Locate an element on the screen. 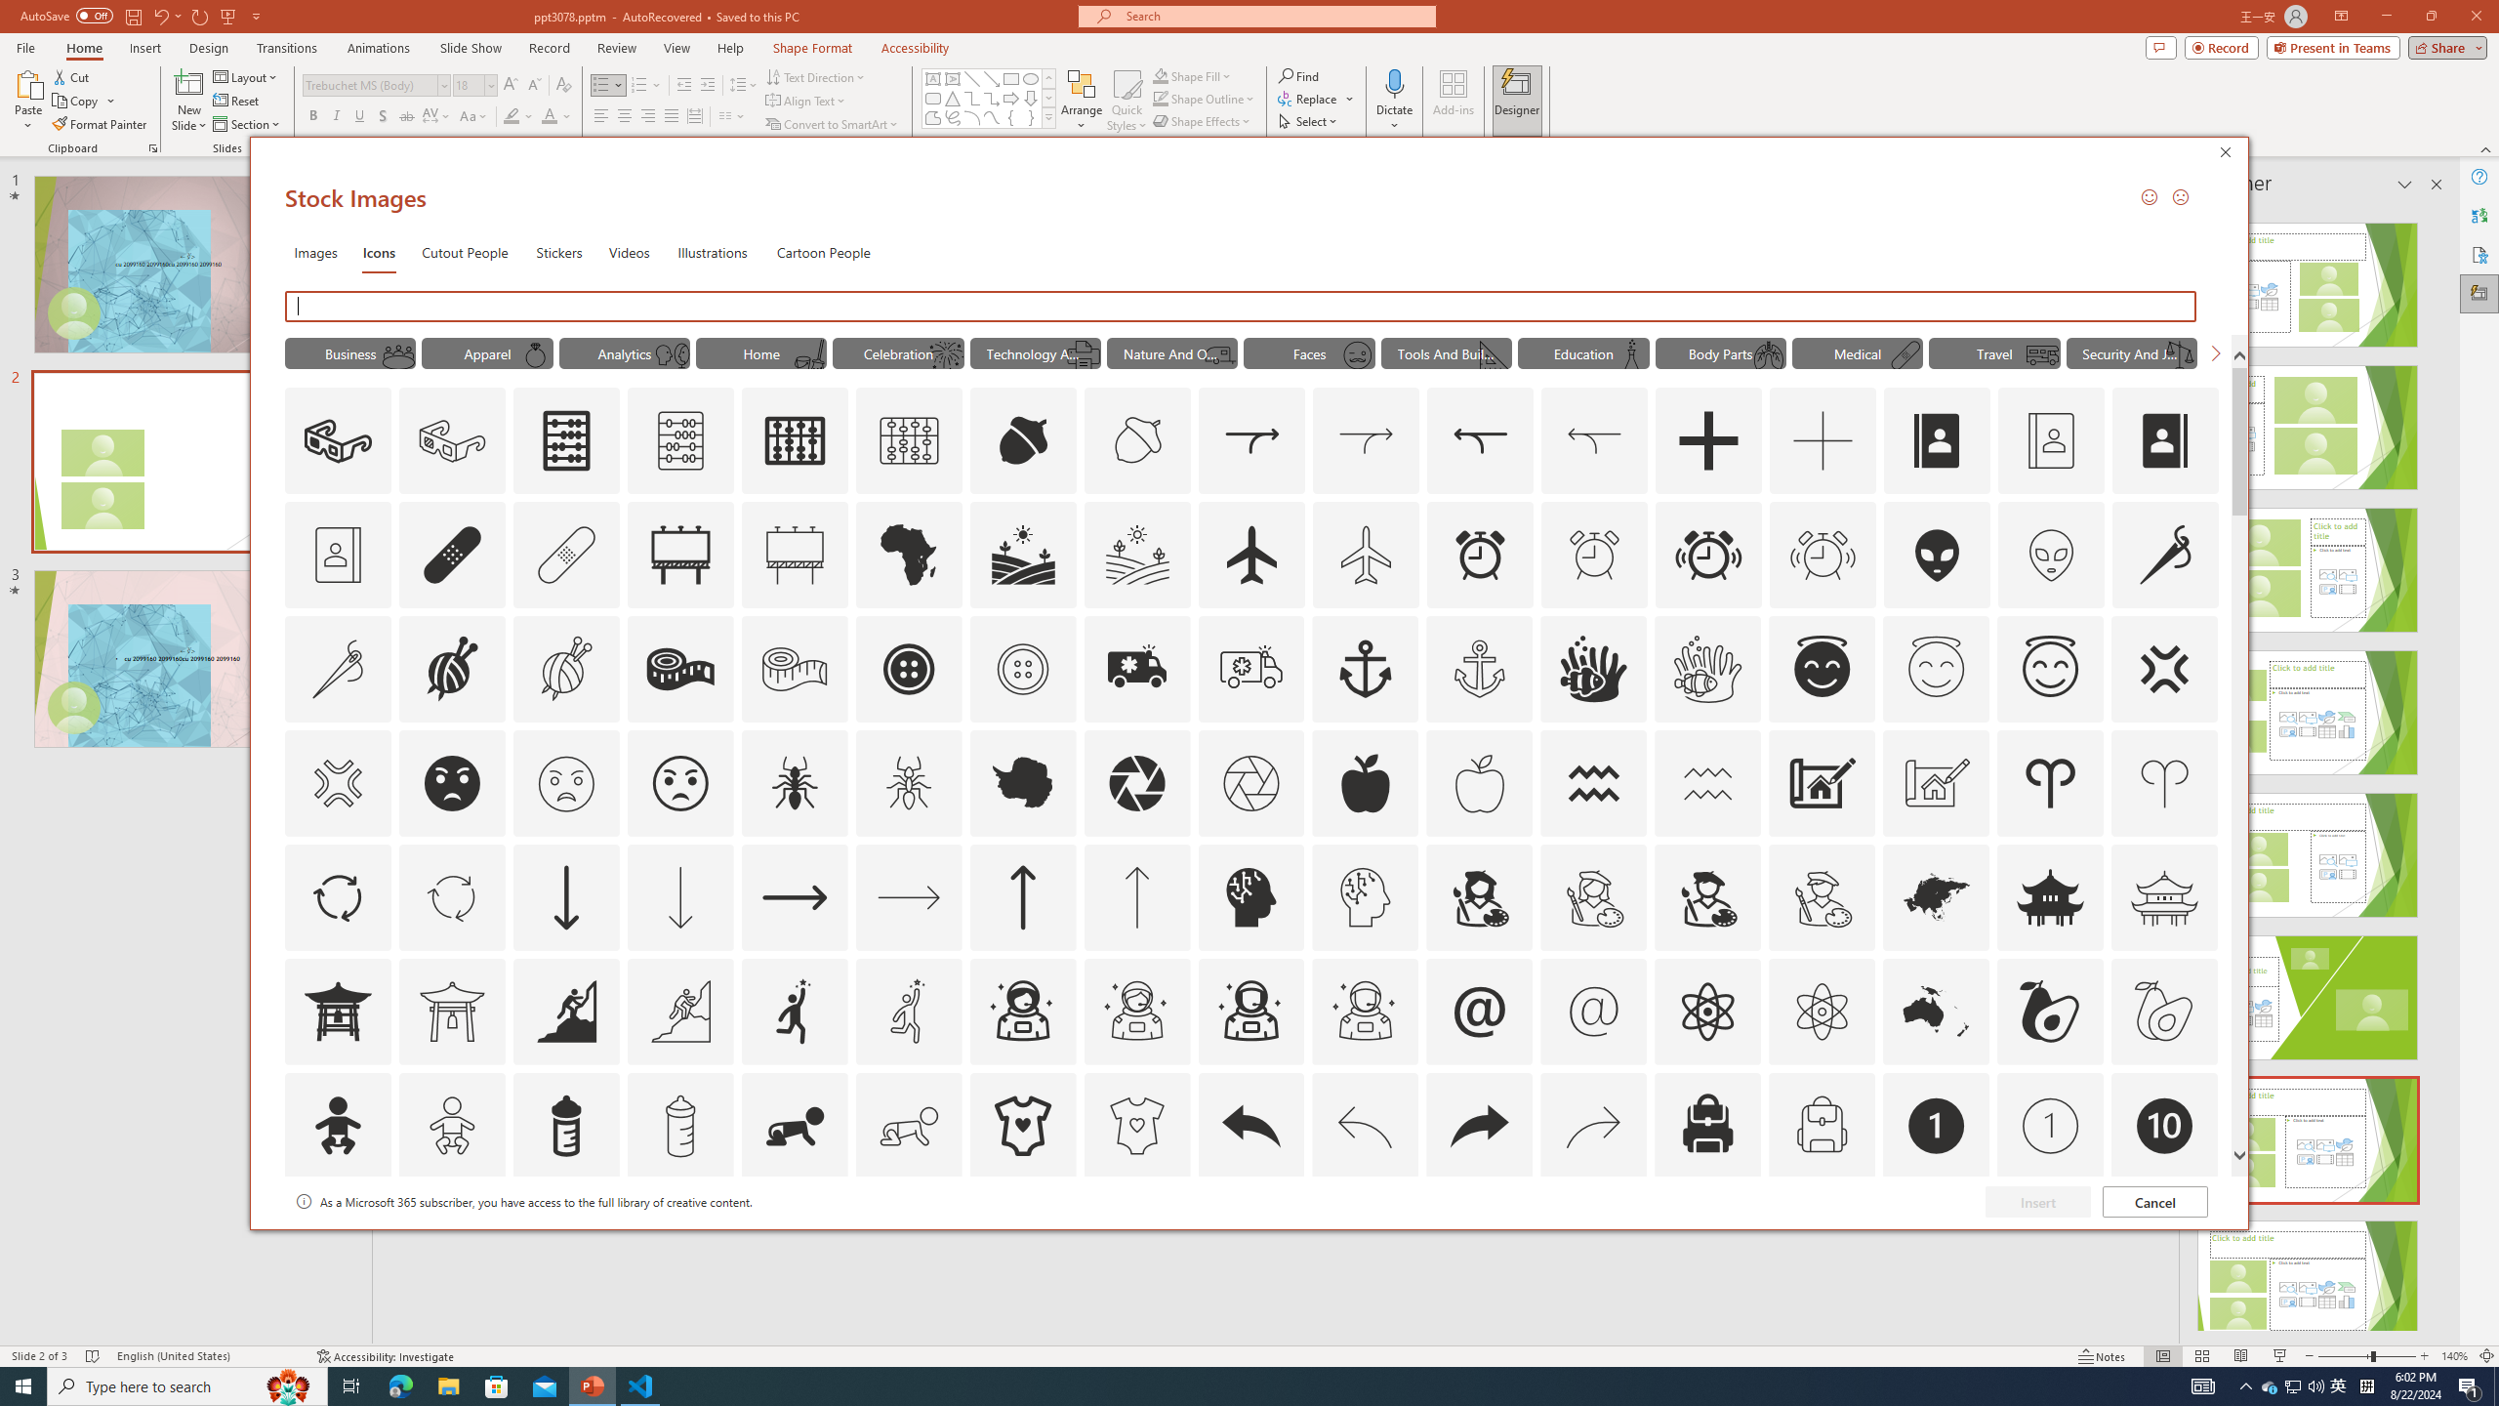 This screenshot has height=1406, width=2499. Shape Format is located at coordinates (813, 48).